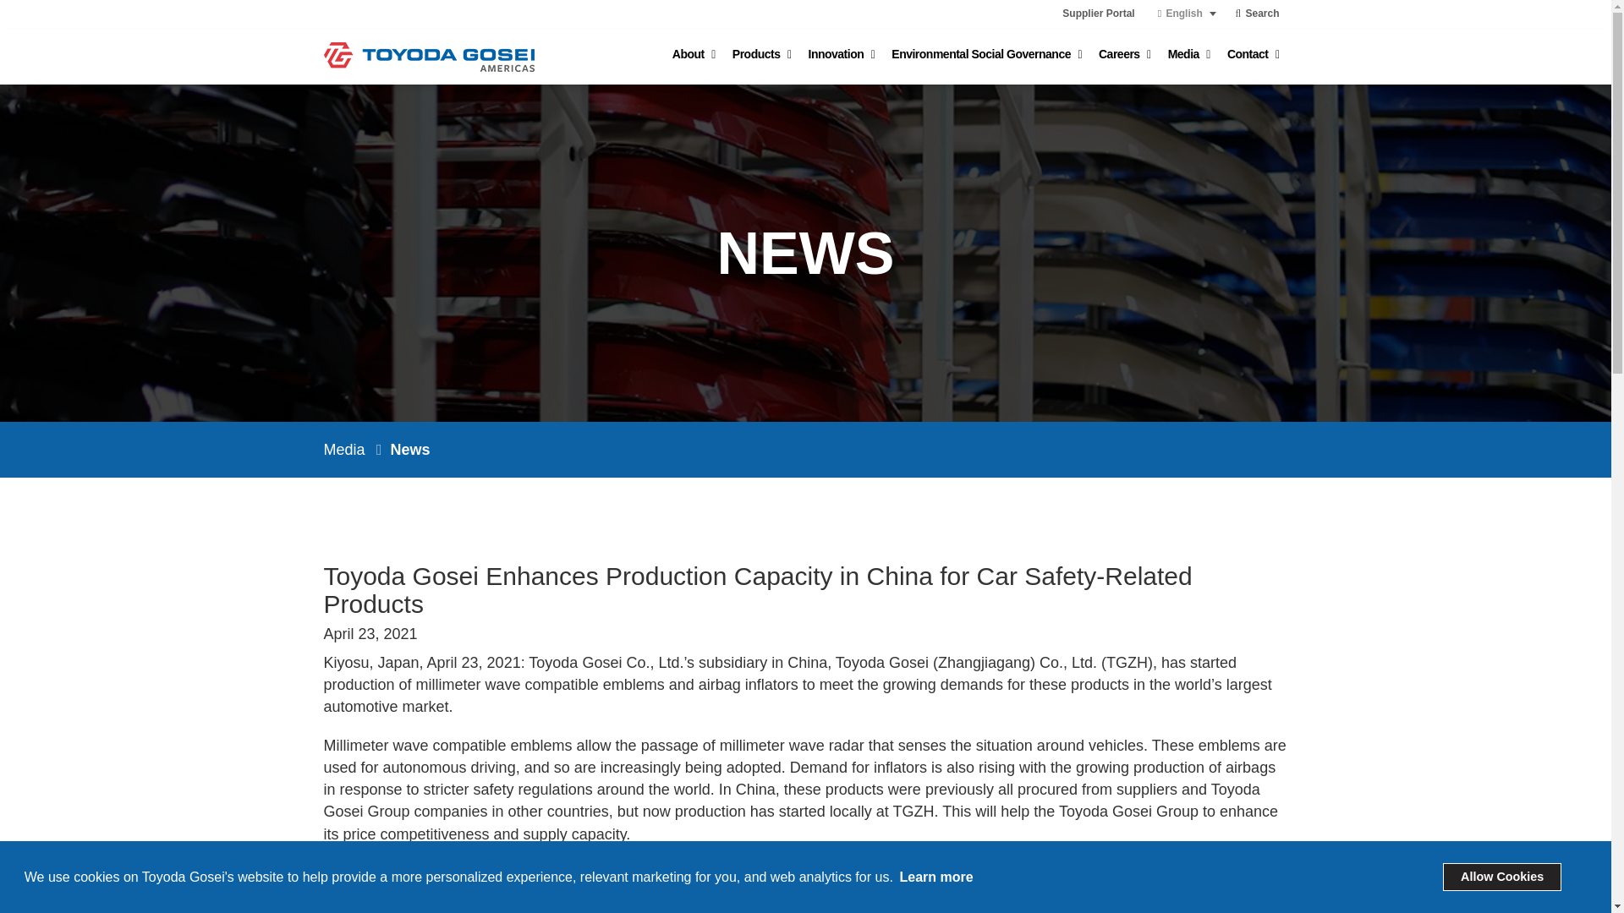 This screenshot has height=913, width=1624. I want to click on Innovation, so click(842, 54).